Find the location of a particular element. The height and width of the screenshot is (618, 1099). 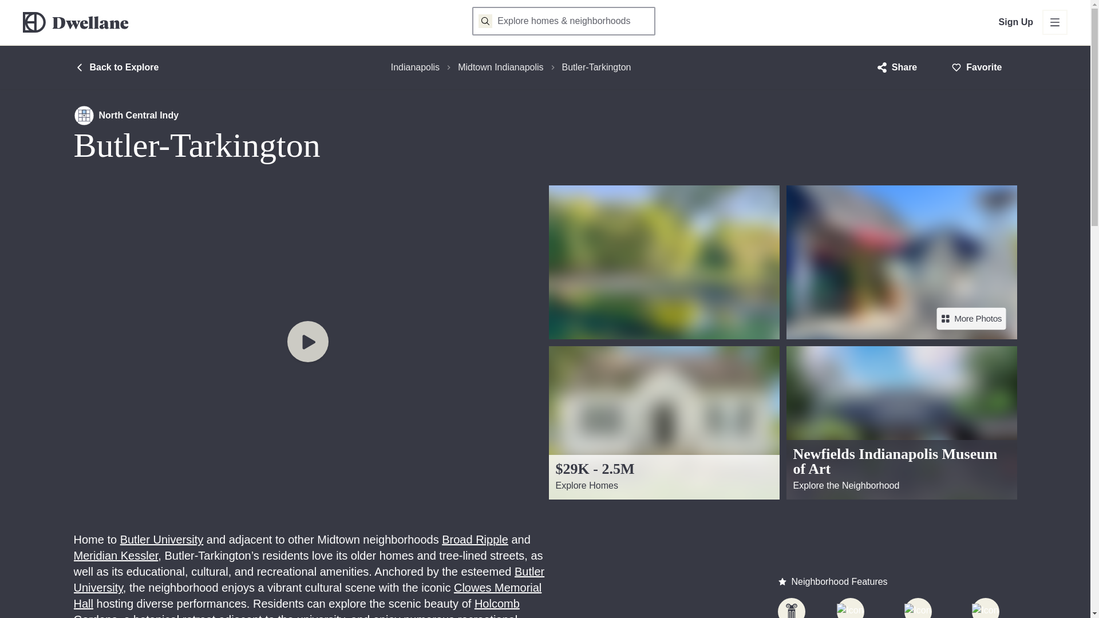

Unique Architecture is located at coordinates (985, 608).